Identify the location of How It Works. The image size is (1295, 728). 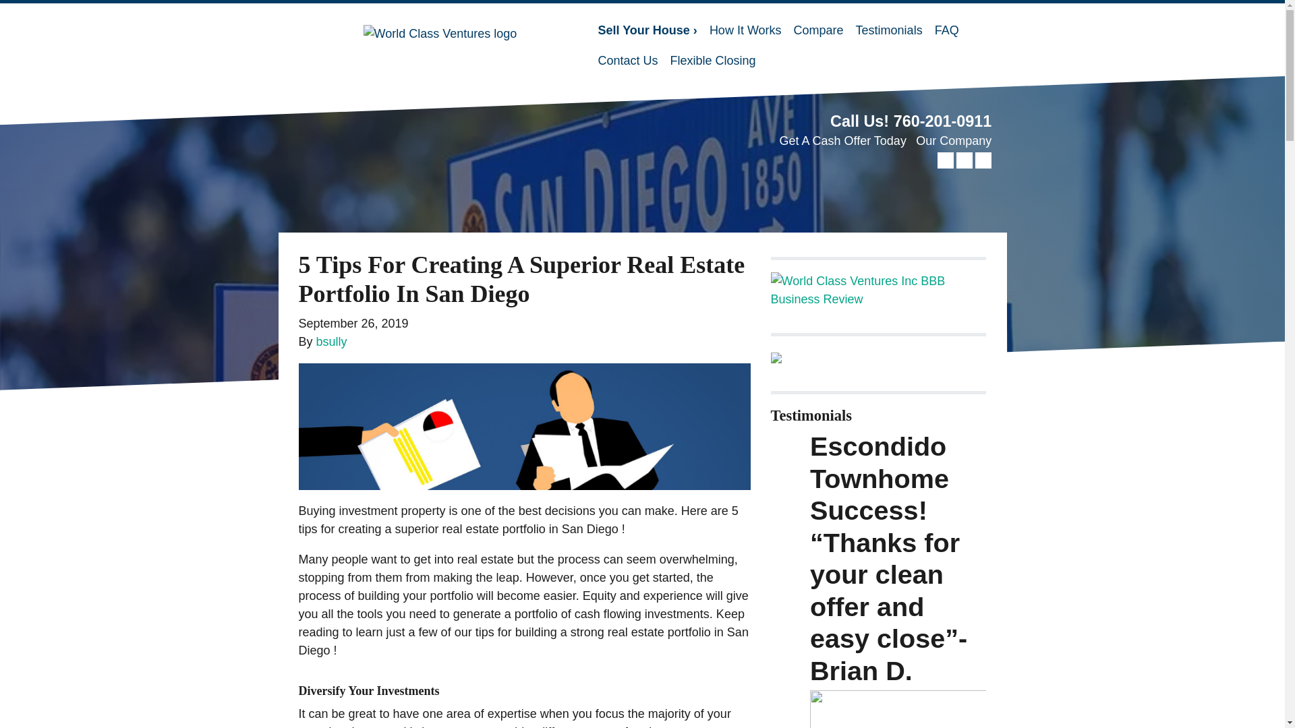
(745, 30).